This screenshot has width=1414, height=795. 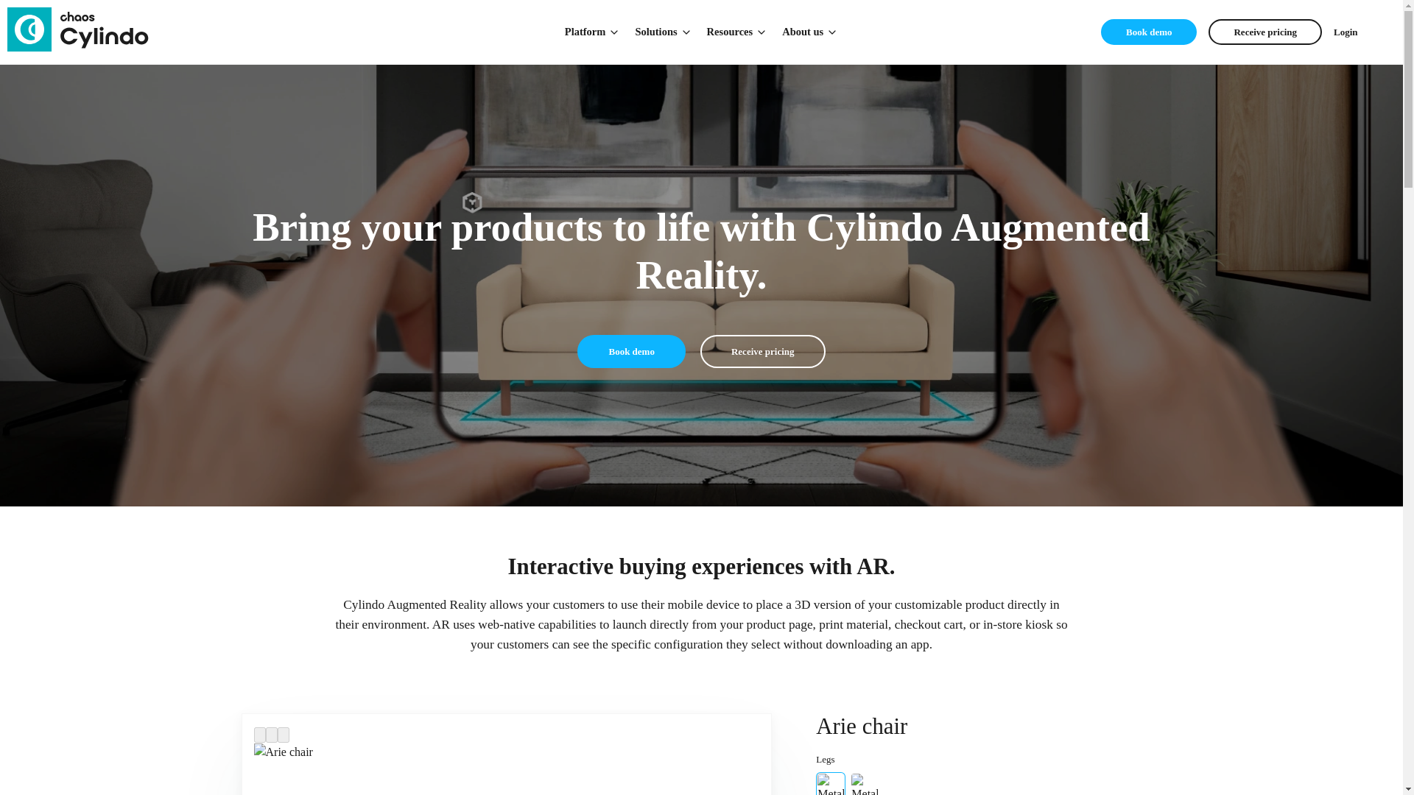 What do you see at coordinates (1149, 32) in the screenshot?
I see `Book demo` at bounding box center [1149, 32].